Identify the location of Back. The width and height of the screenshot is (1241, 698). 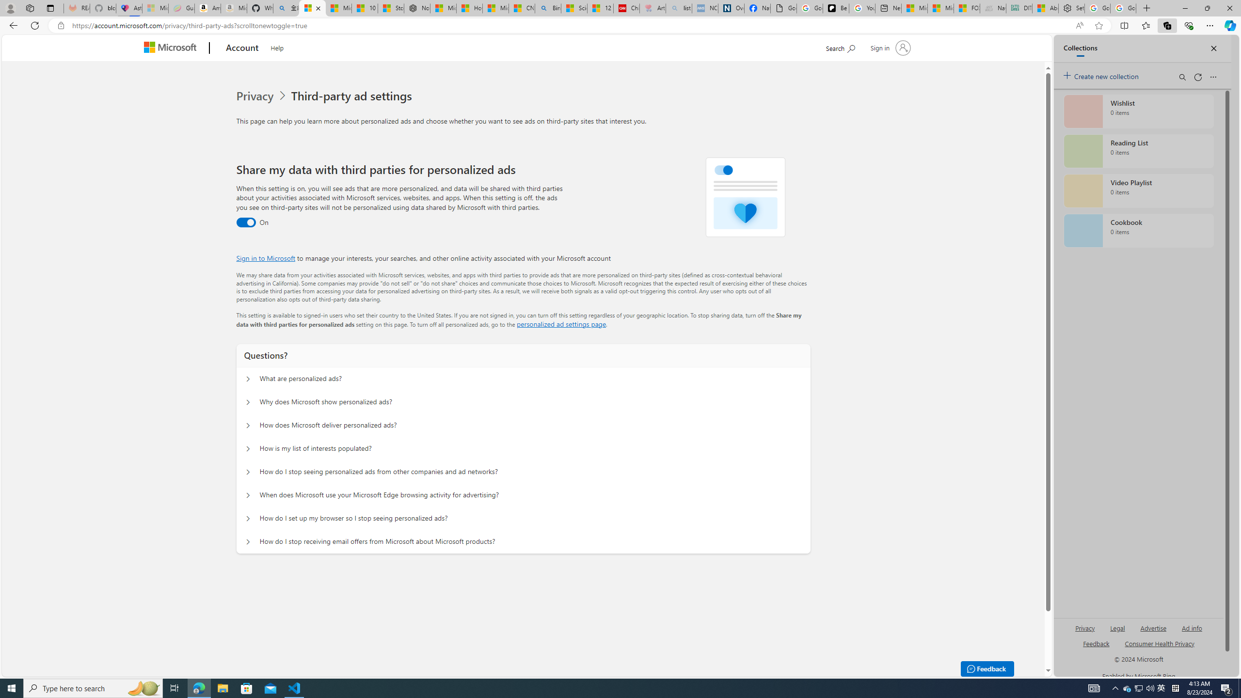
(12, 25).